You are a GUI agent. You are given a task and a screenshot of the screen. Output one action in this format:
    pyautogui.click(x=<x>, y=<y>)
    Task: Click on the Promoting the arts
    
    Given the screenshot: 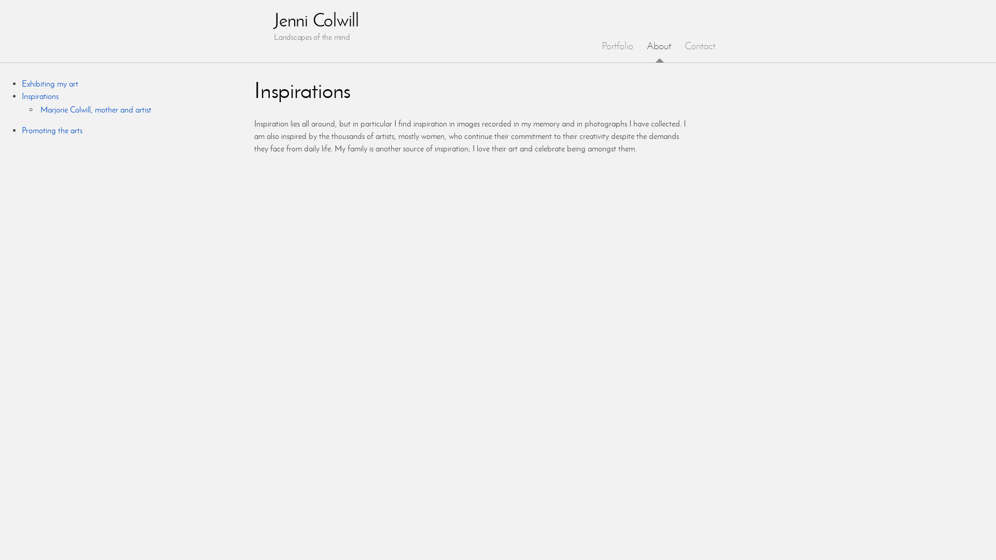 What is the action you would take?
    pyautogui.click(x=52, y=131)
    